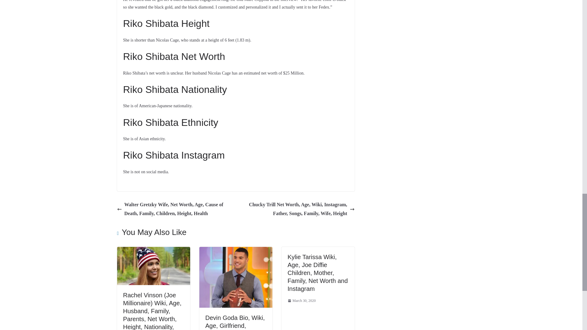 The height and width of the screenshot is (330, 587). I want to click on March 30, 2020, so click(301, 301).